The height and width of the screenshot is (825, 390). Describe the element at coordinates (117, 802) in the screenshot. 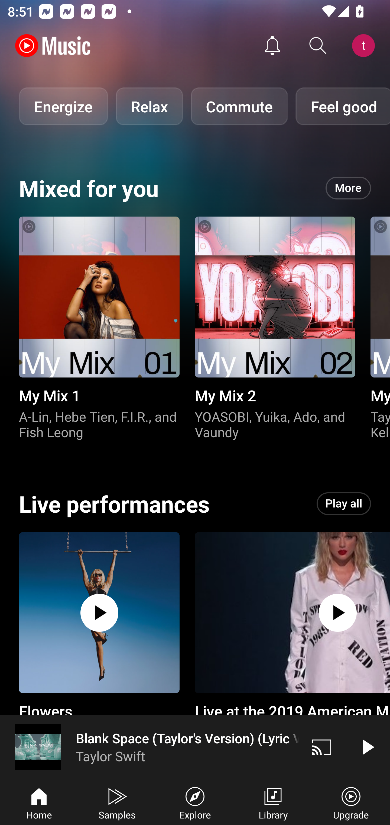

I see `Samples` at that location.